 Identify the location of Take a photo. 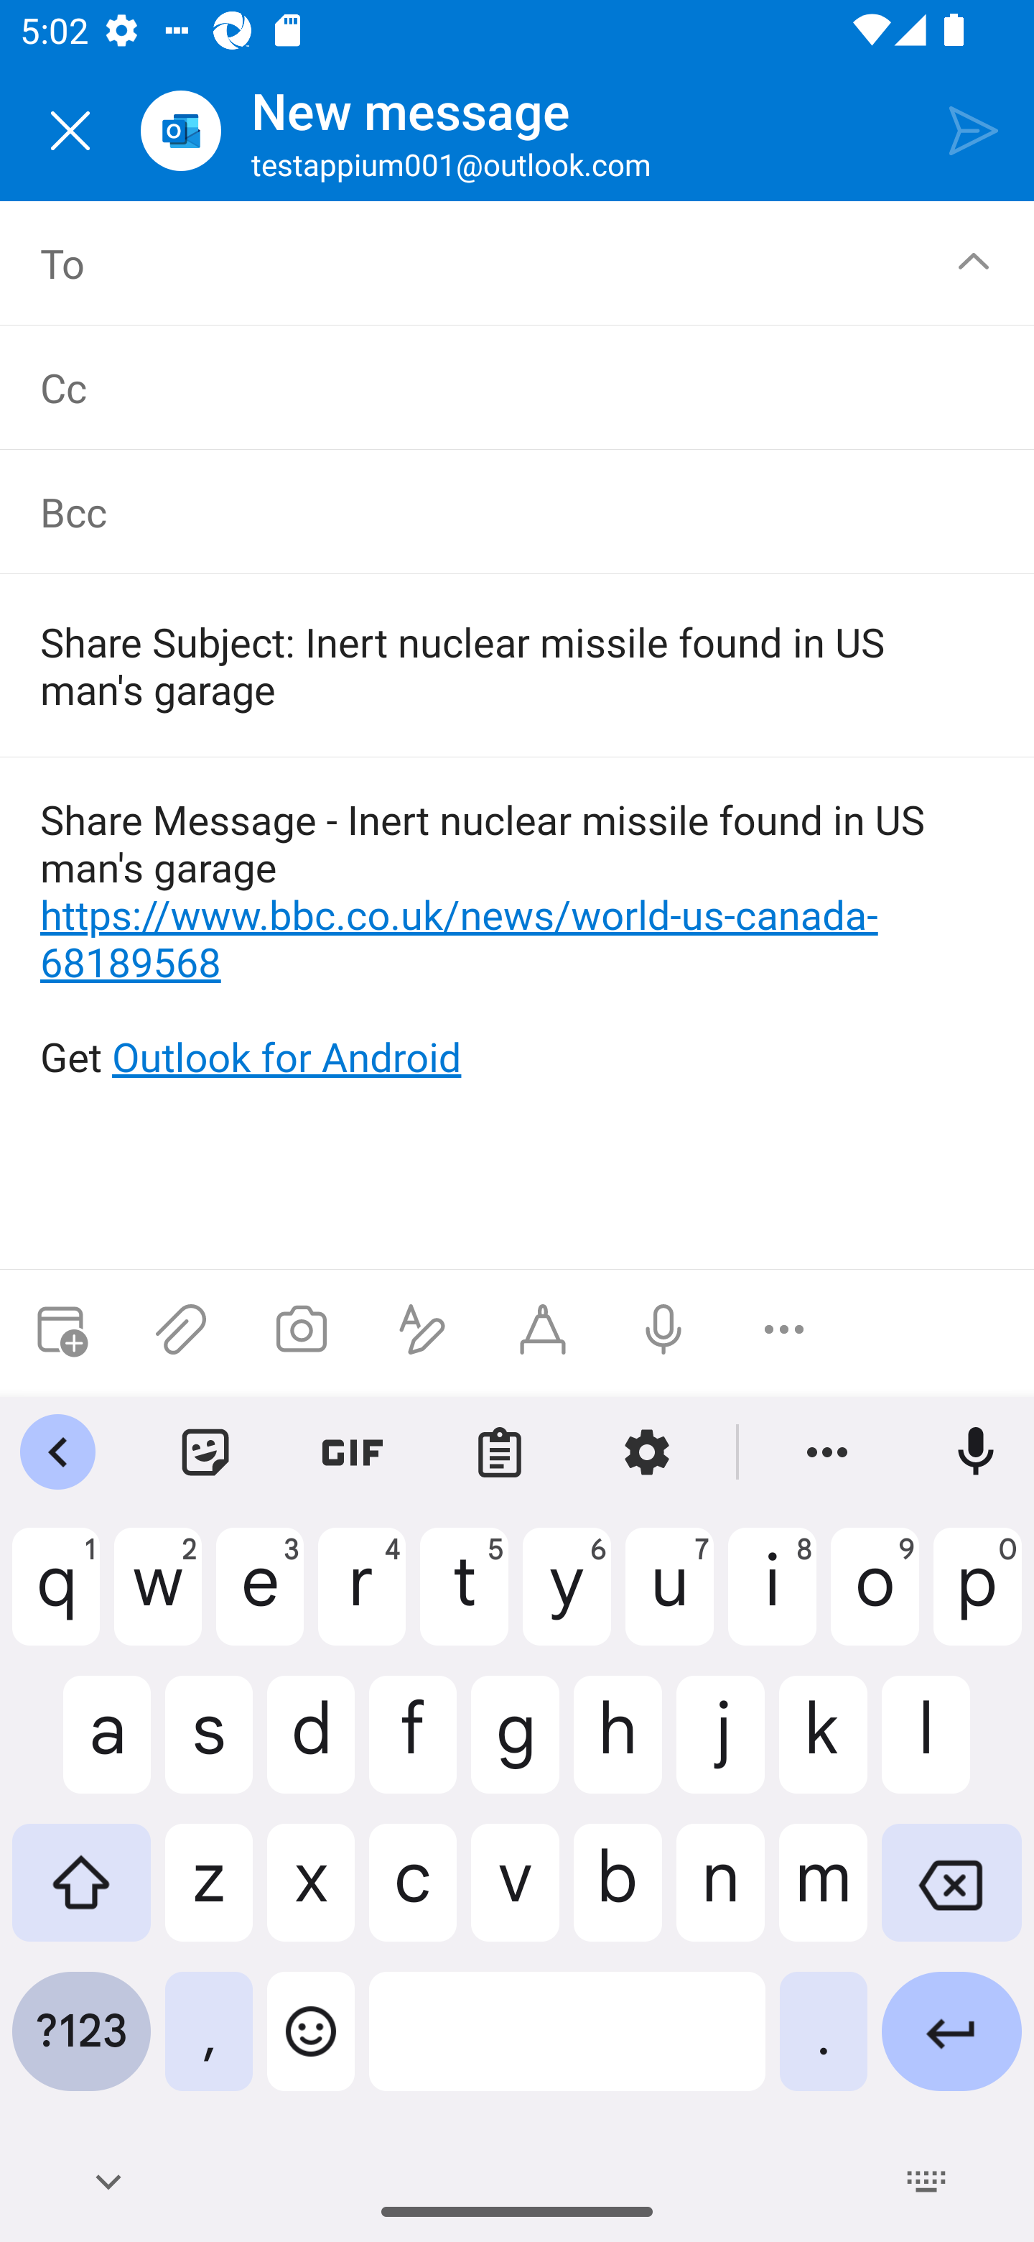
(301, 1329).